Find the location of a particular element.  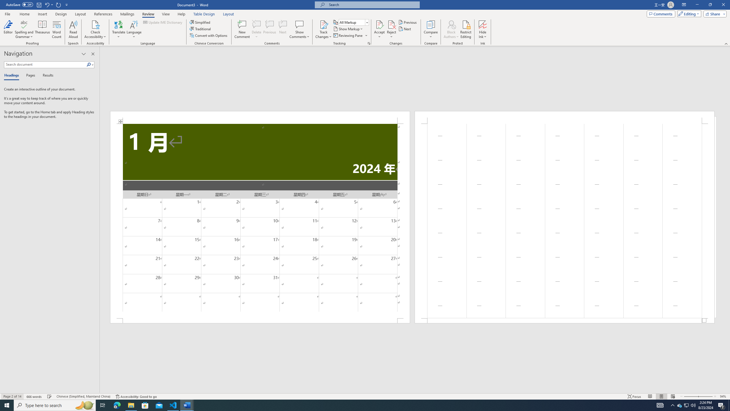

Reject is located at coordinates (392, 29).